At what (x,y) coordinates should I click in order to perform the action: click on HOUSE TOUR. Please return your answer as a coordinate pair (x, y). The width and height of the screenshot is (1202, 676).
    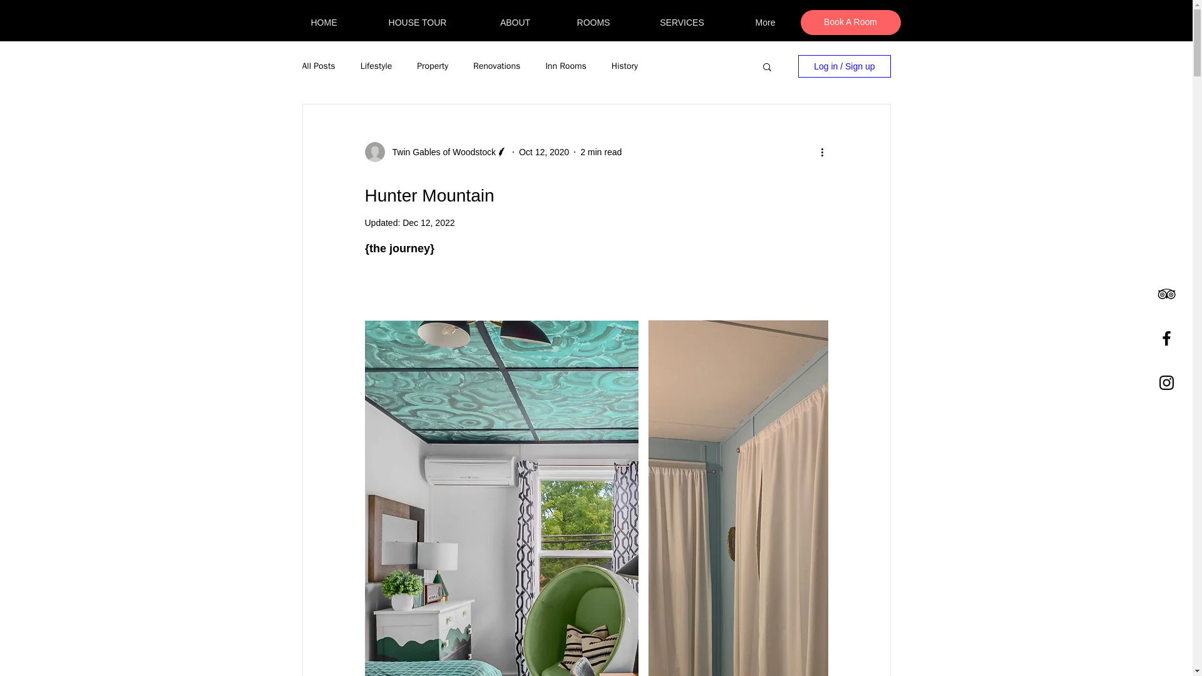
    Looking at the image, I should click on (417, 23).